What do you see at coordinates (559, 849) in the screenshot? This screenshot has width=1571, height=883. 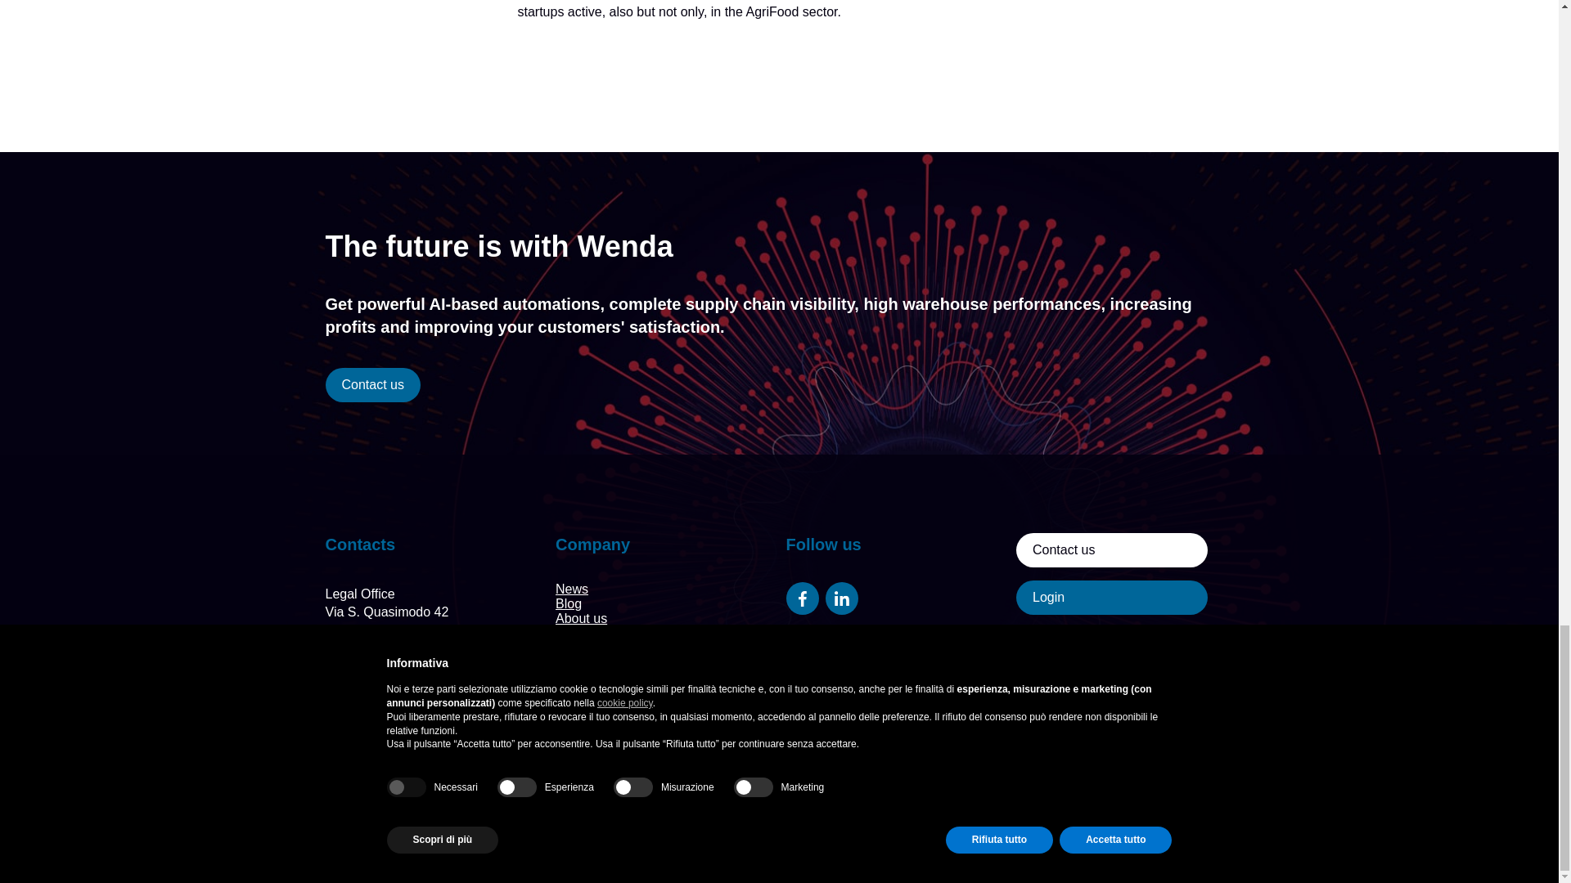 I see `Cookie policy` at bounding box center [559, 849].